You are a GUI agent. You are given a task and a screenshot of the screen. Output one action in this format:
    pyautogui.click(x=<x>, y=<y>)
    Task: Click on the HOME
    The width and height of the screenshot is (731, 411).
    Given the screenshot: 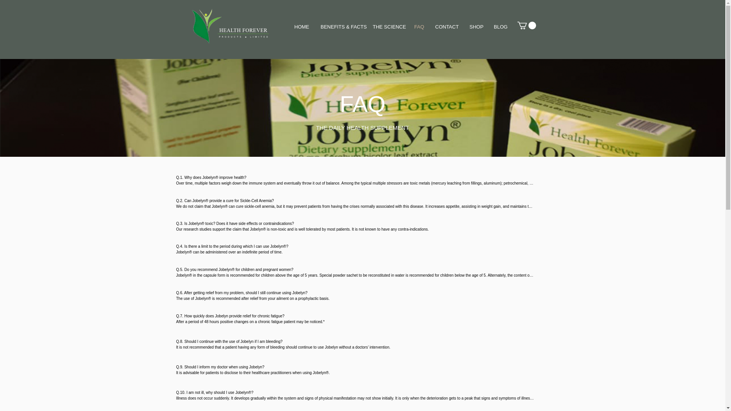 What is the action you would take?
    pyautogui.click(x=302, y=27)
    